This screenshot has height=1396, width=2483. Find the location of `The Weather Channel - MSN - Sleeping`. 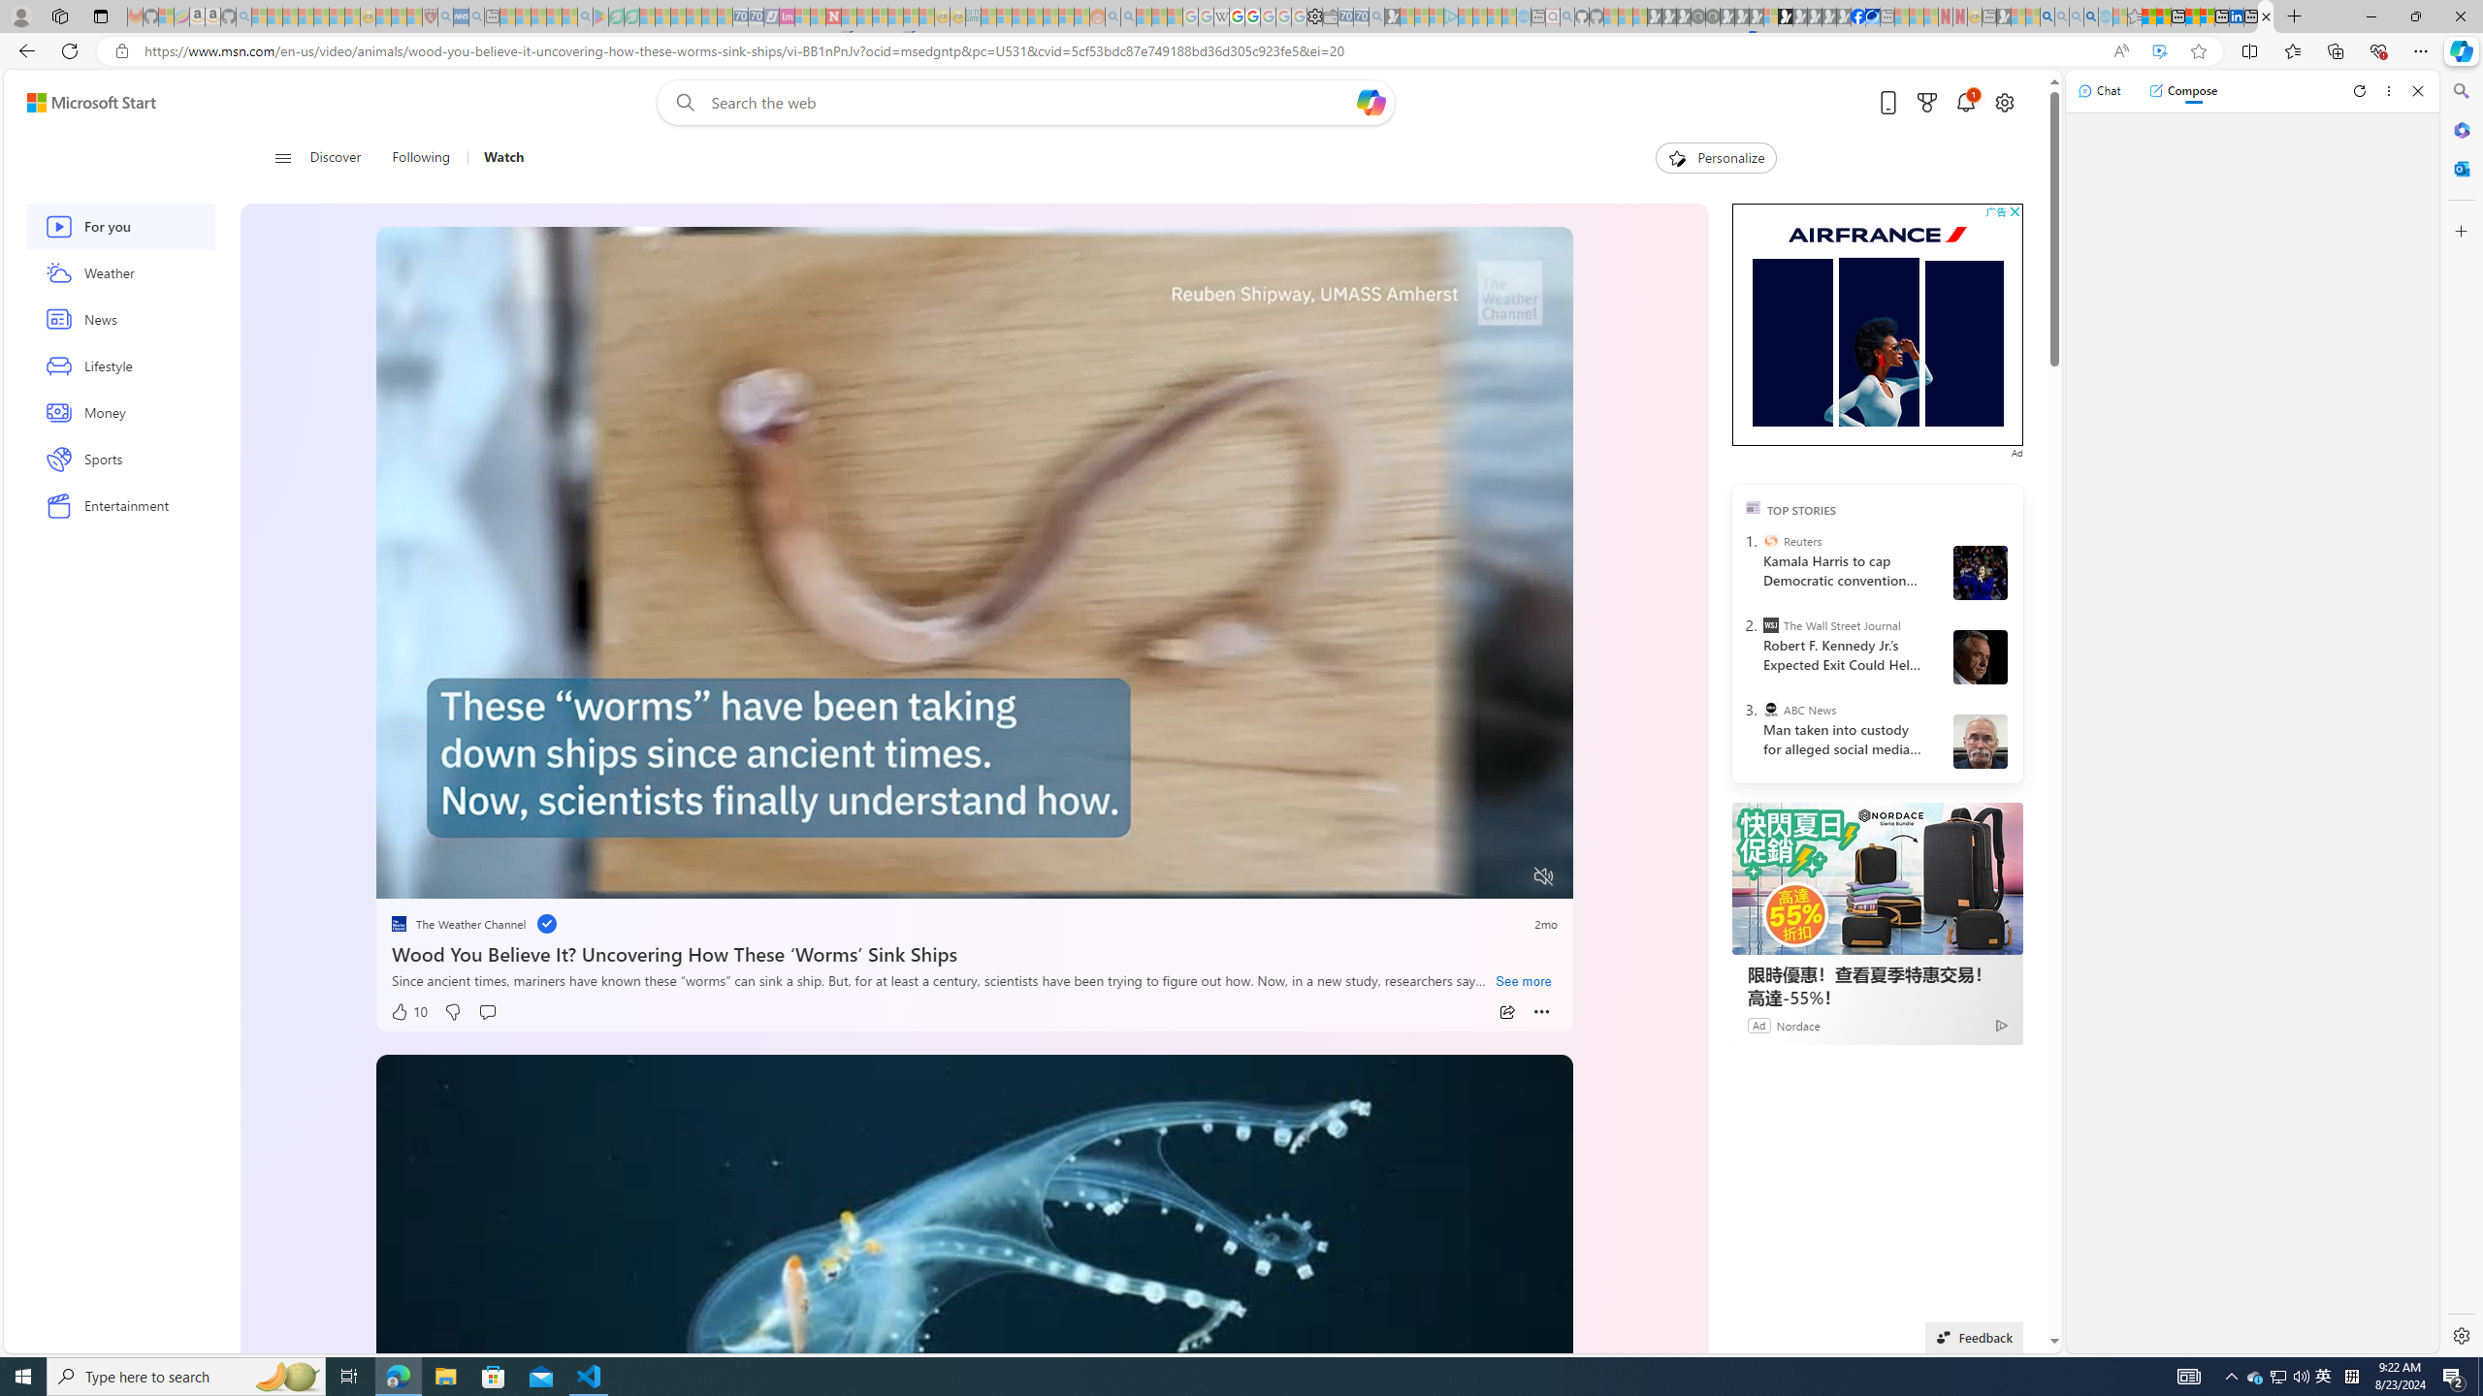

The Weather Channel - MSN - Sleeping is located at coordinates (290, 16).